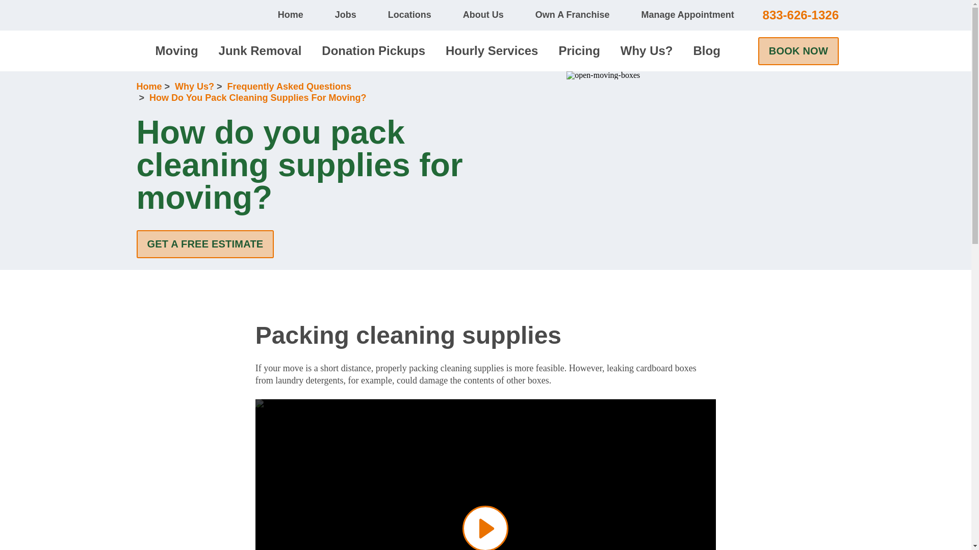  Describe the element at coordinates (683, 15) in the screenshot. I see `Manage Appointment` at that location.